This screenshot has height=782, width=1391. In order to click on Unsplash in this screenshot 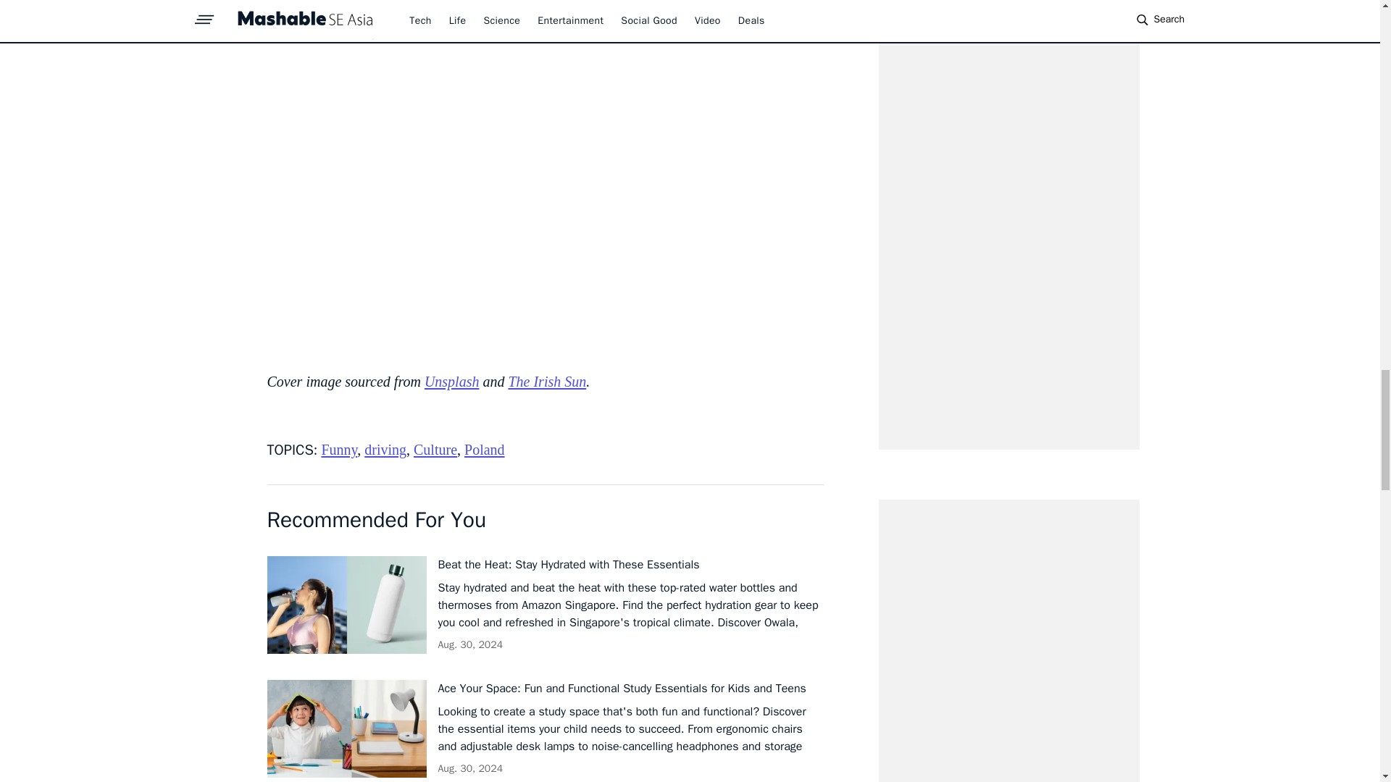, I will do `click(452, 381)`.